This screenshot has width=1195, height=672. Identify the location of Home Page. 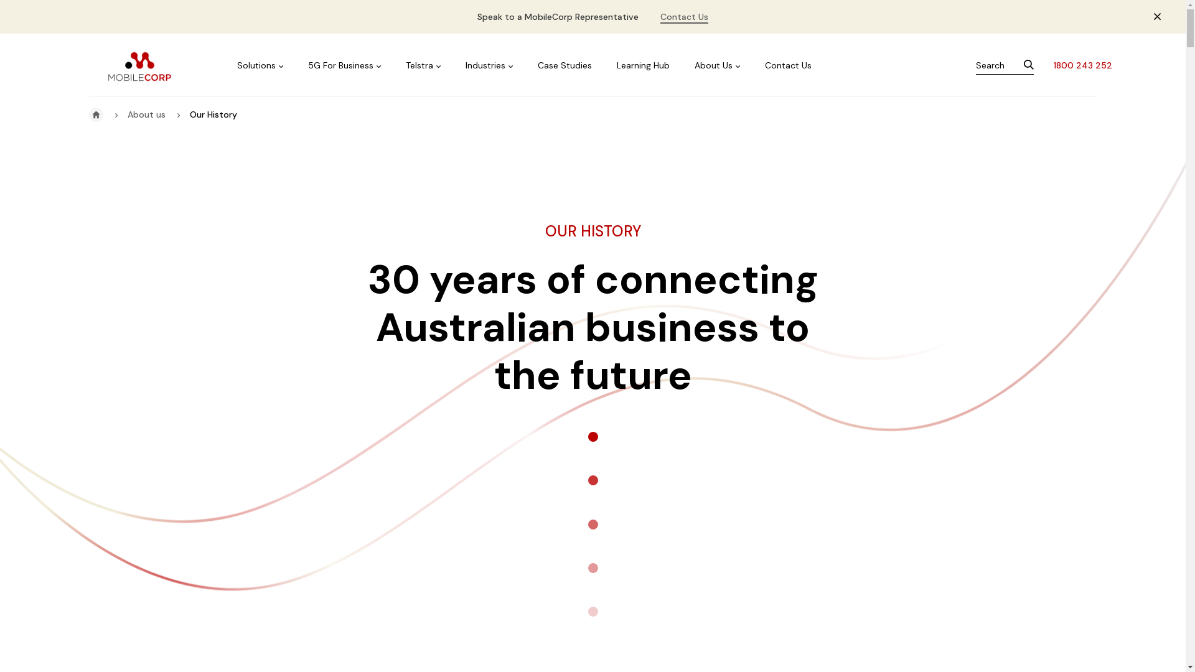
(96, 114).